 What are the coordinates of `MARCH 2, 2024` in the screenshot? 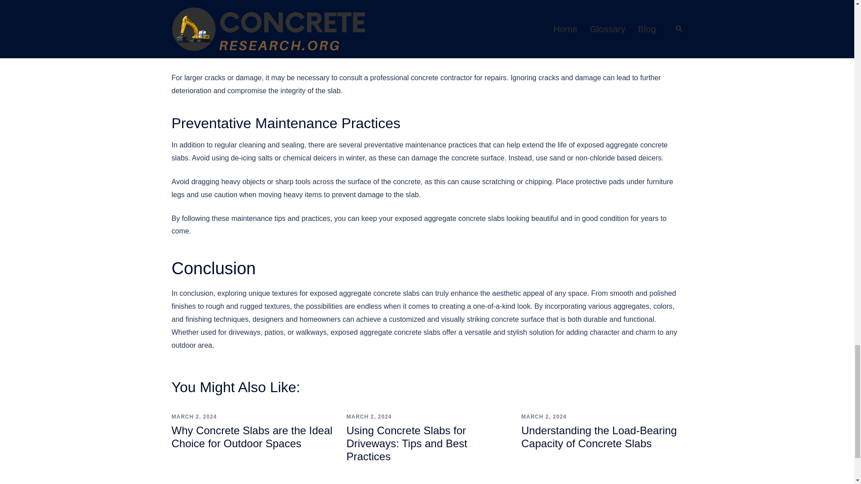 It's located at (369, 417).